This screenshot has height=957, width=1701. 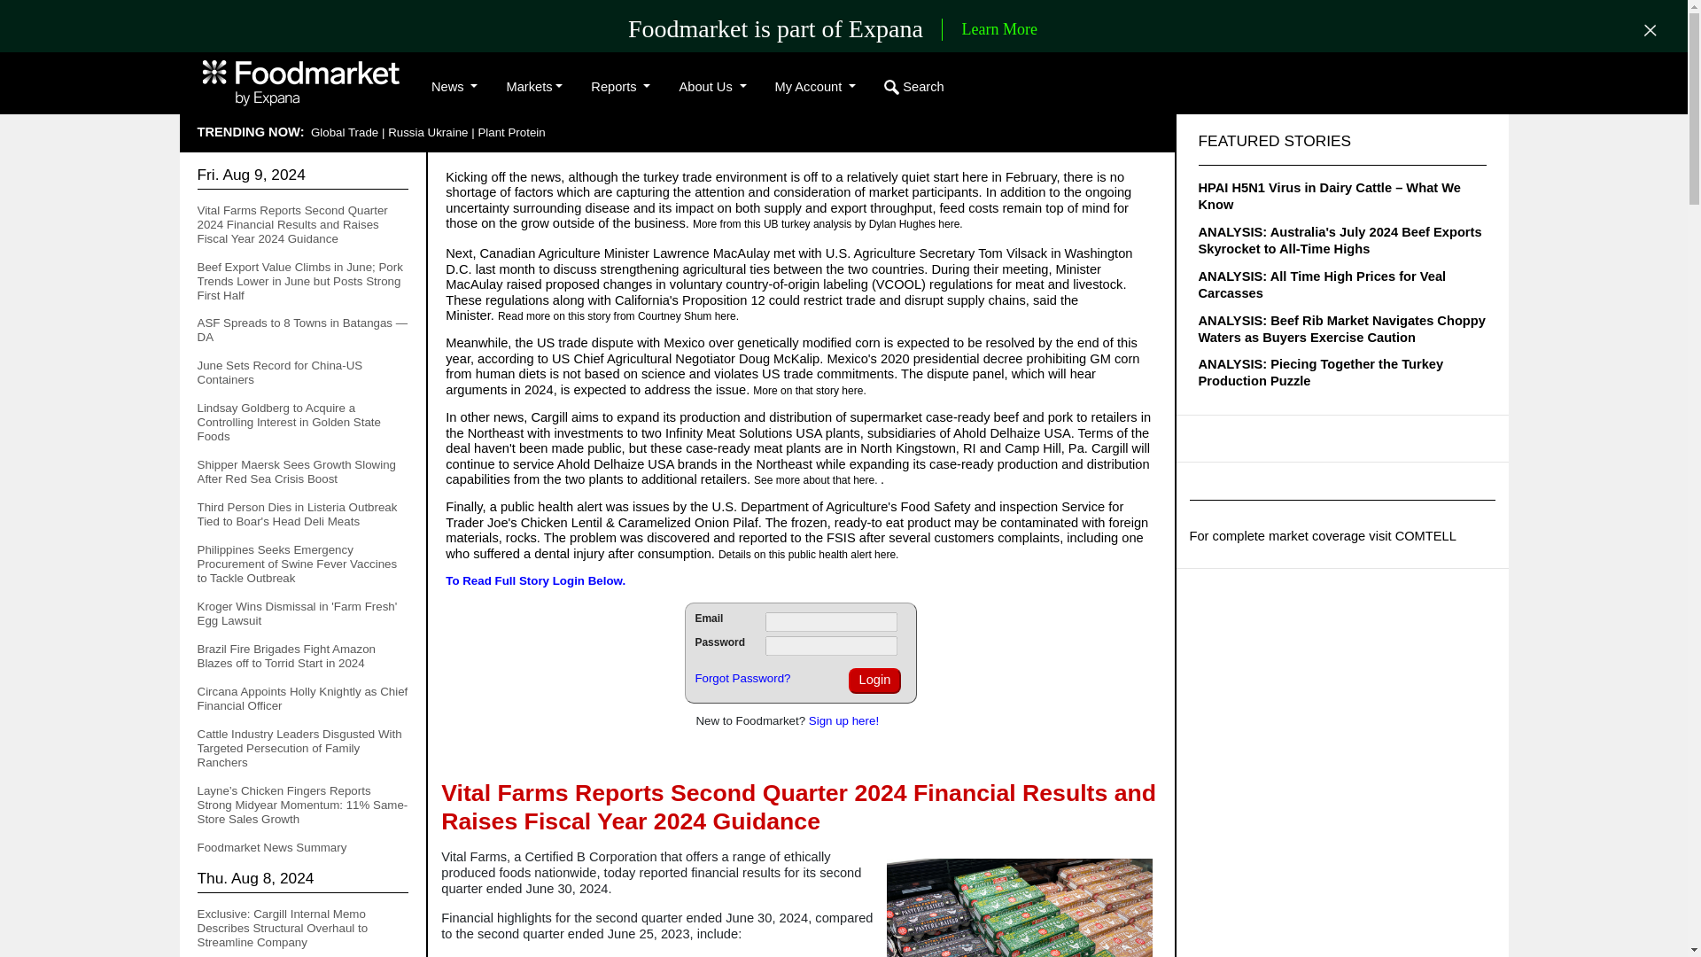 I want to click on Markets, so click(x=533, y=87).